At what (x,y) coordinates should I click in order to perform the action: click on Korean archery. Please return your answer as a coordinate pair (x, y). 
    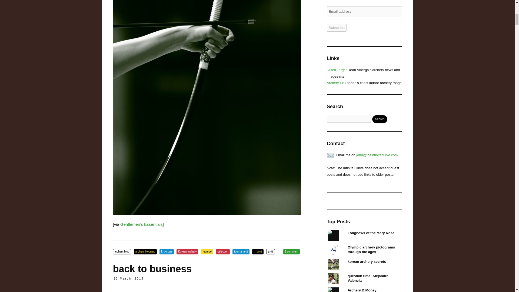
    Looking at the image, I should click on (187, 251).